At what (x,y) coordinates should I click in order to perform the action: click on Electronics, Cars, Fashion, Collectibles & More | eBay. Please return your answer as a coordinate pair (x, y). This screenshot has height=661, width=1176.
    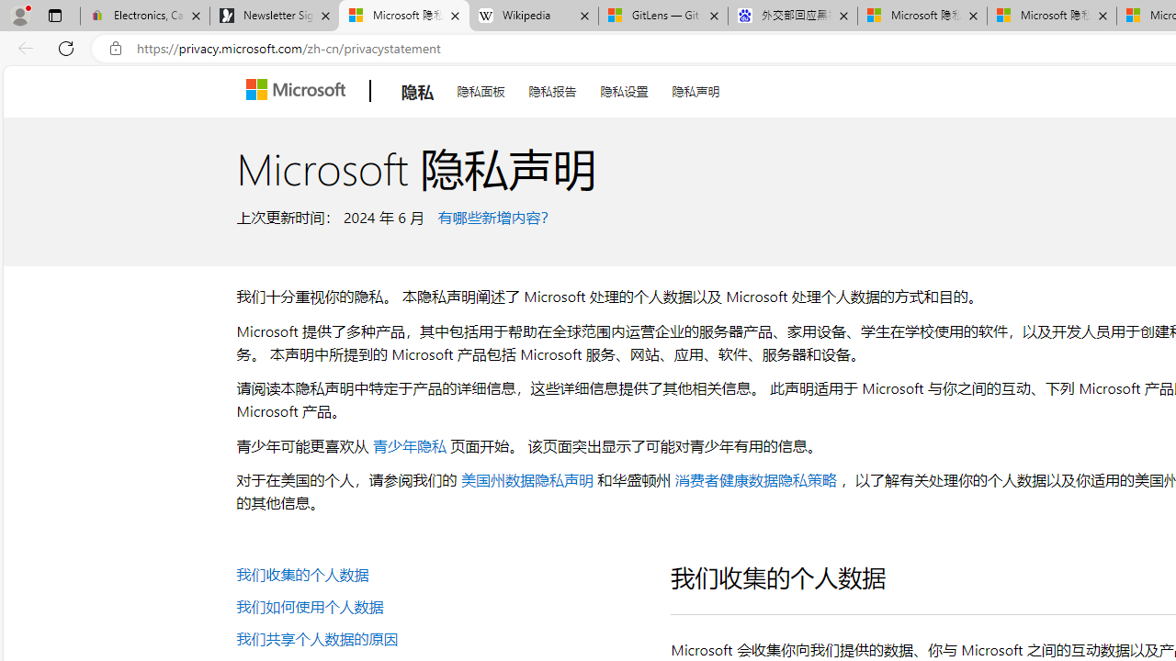
    Looking at the image, I should click on (145, 17).